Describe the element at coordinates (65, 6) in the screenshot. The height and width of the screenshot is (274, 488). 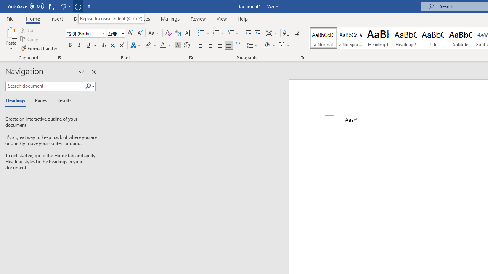
I see `Undo Increase Indent` at that location.